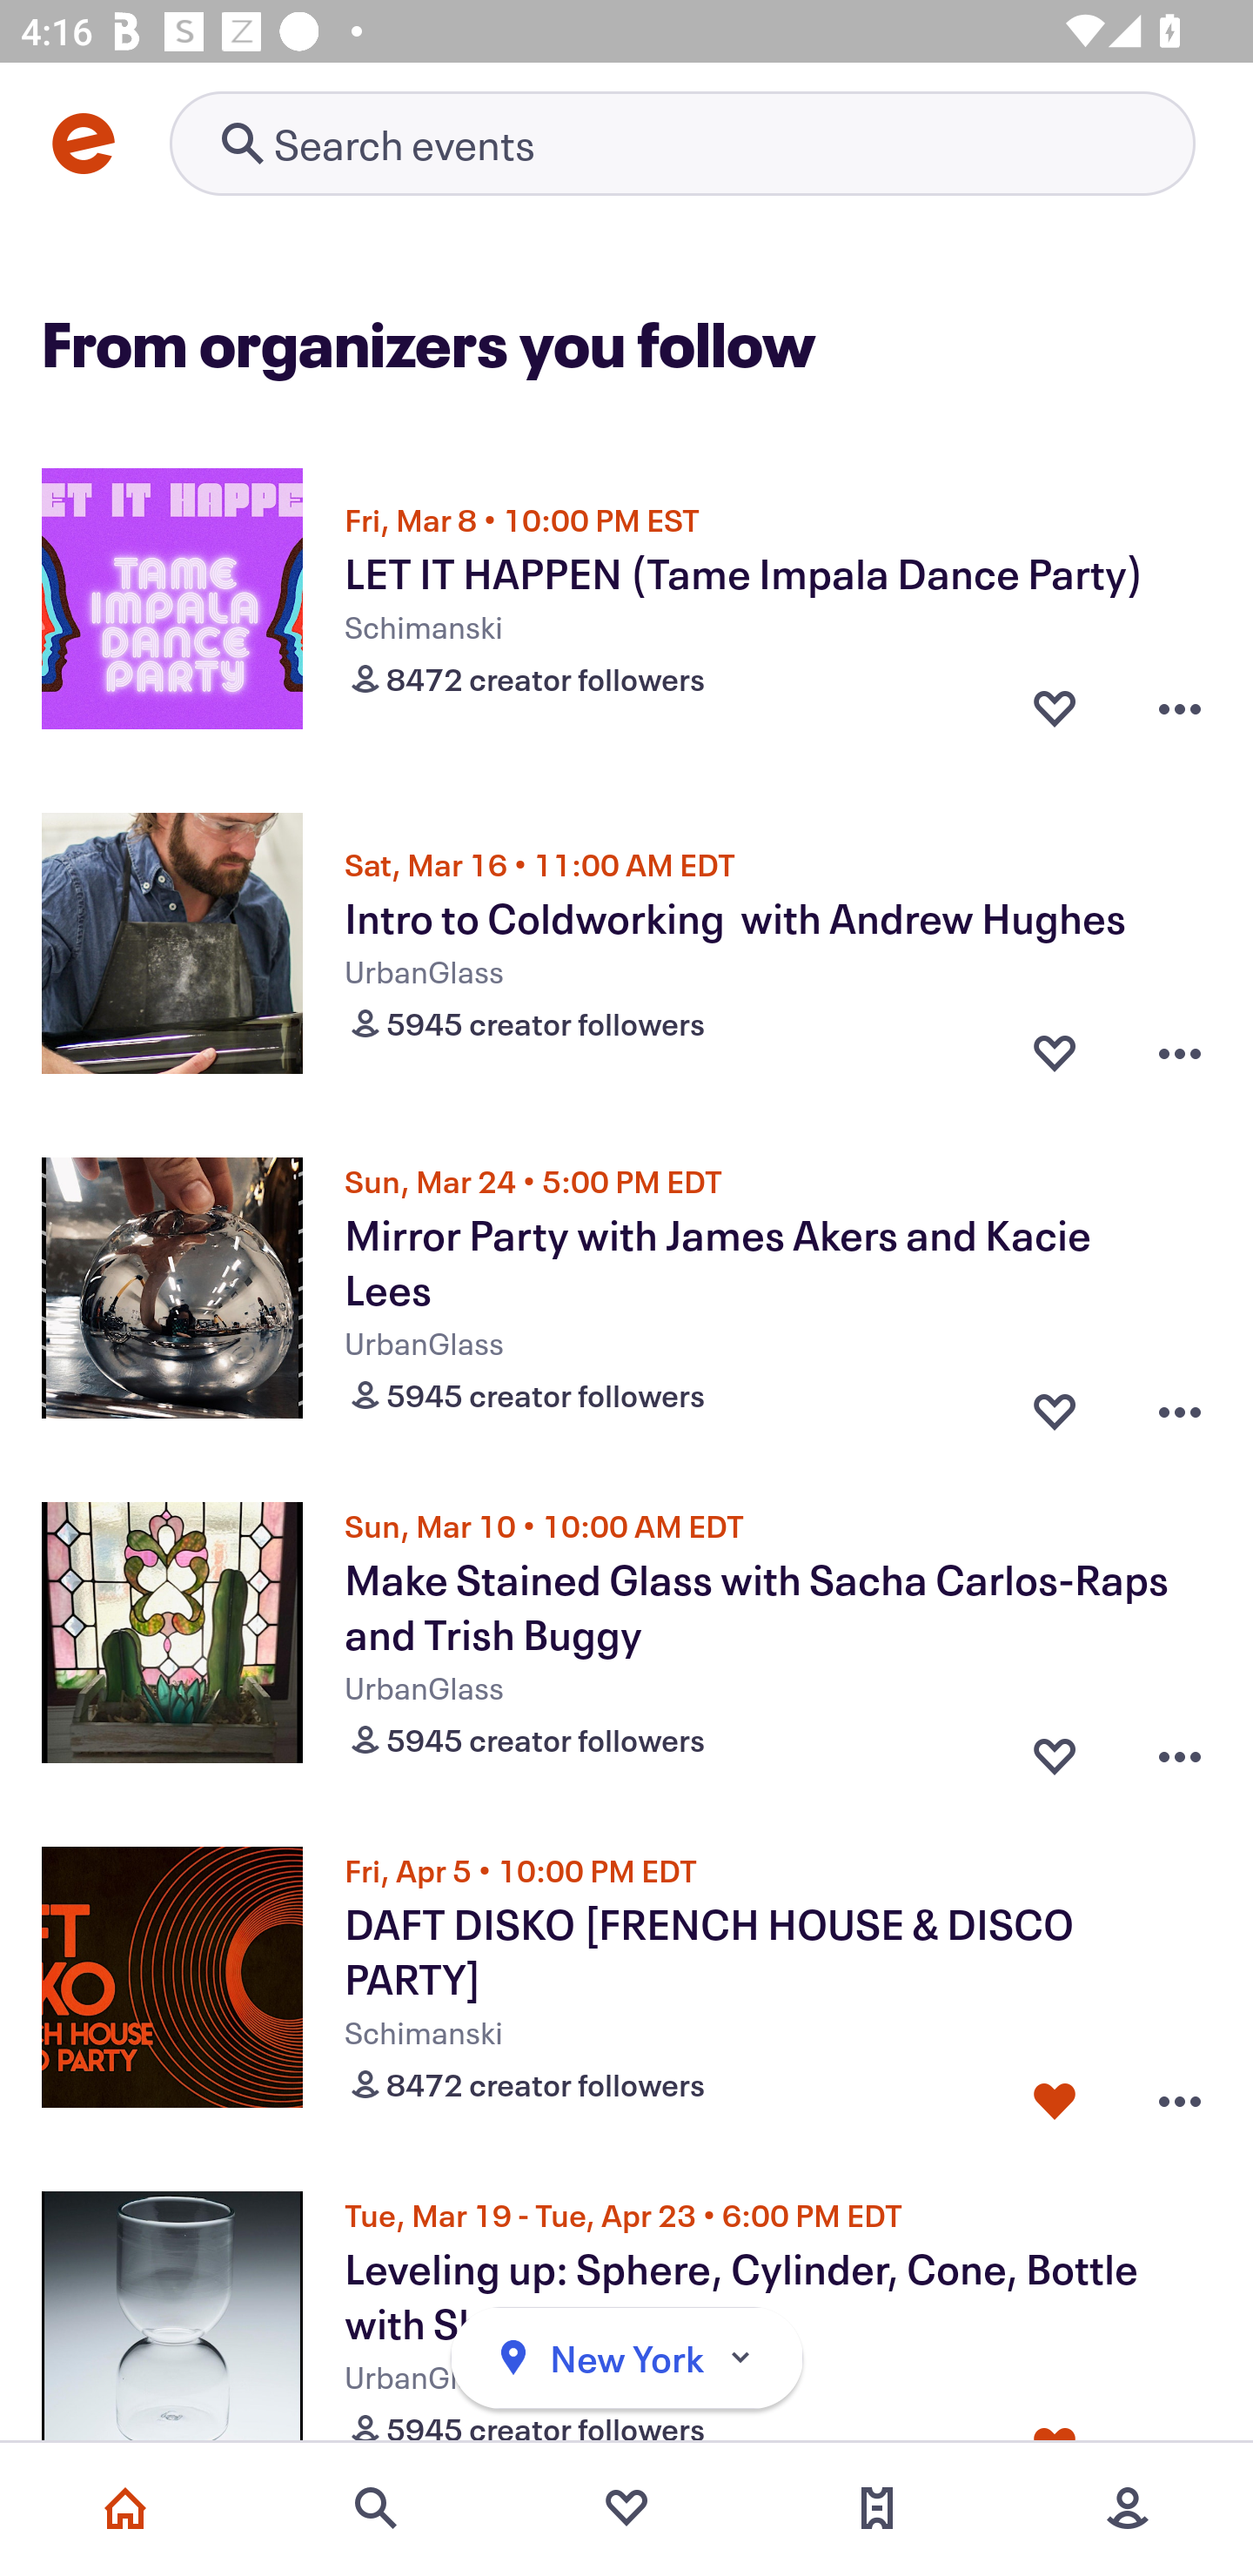 The width and height of the screenshot is (1253, 2576). What do you see at coordinates (626, 2358) in the screenshot?
I see `New York` at bounding box center [626, 2358].